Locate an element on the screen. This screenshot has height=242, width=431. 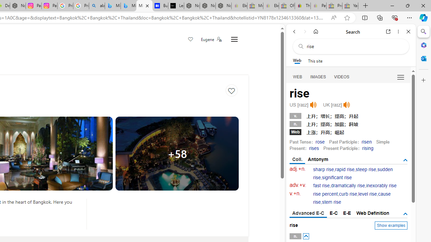
WEB is located at coordinates (298, 77).